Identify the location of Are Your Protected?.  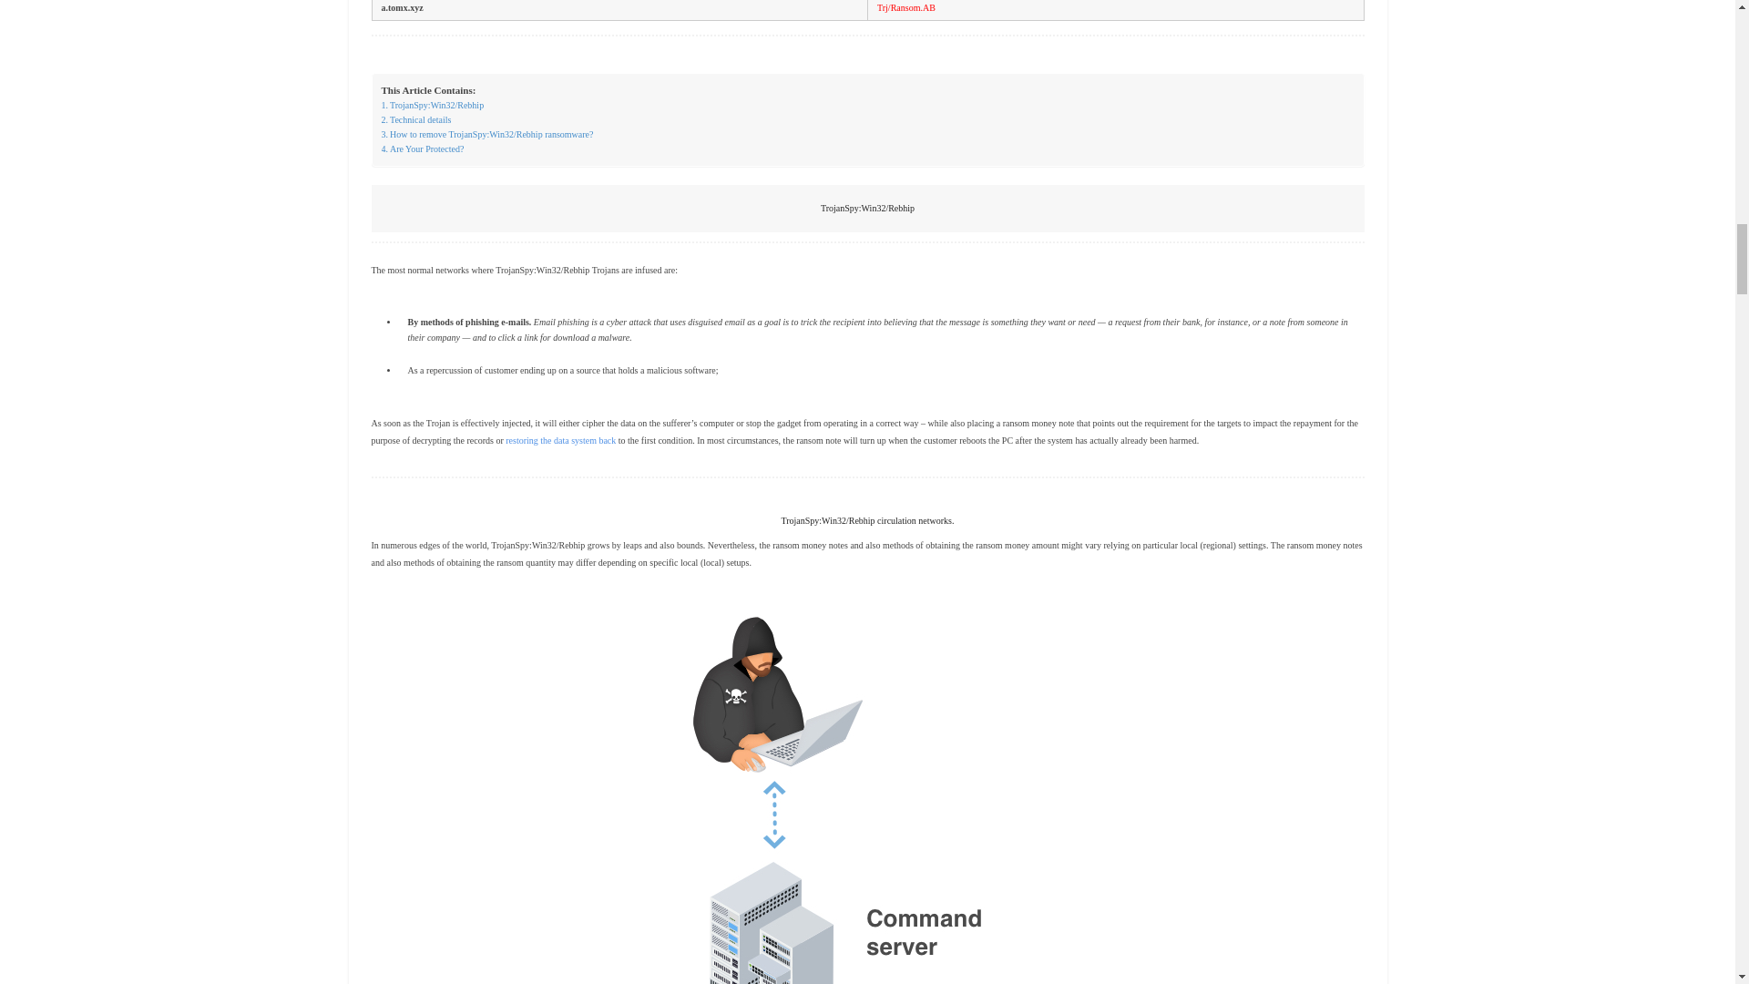
(422, 149).